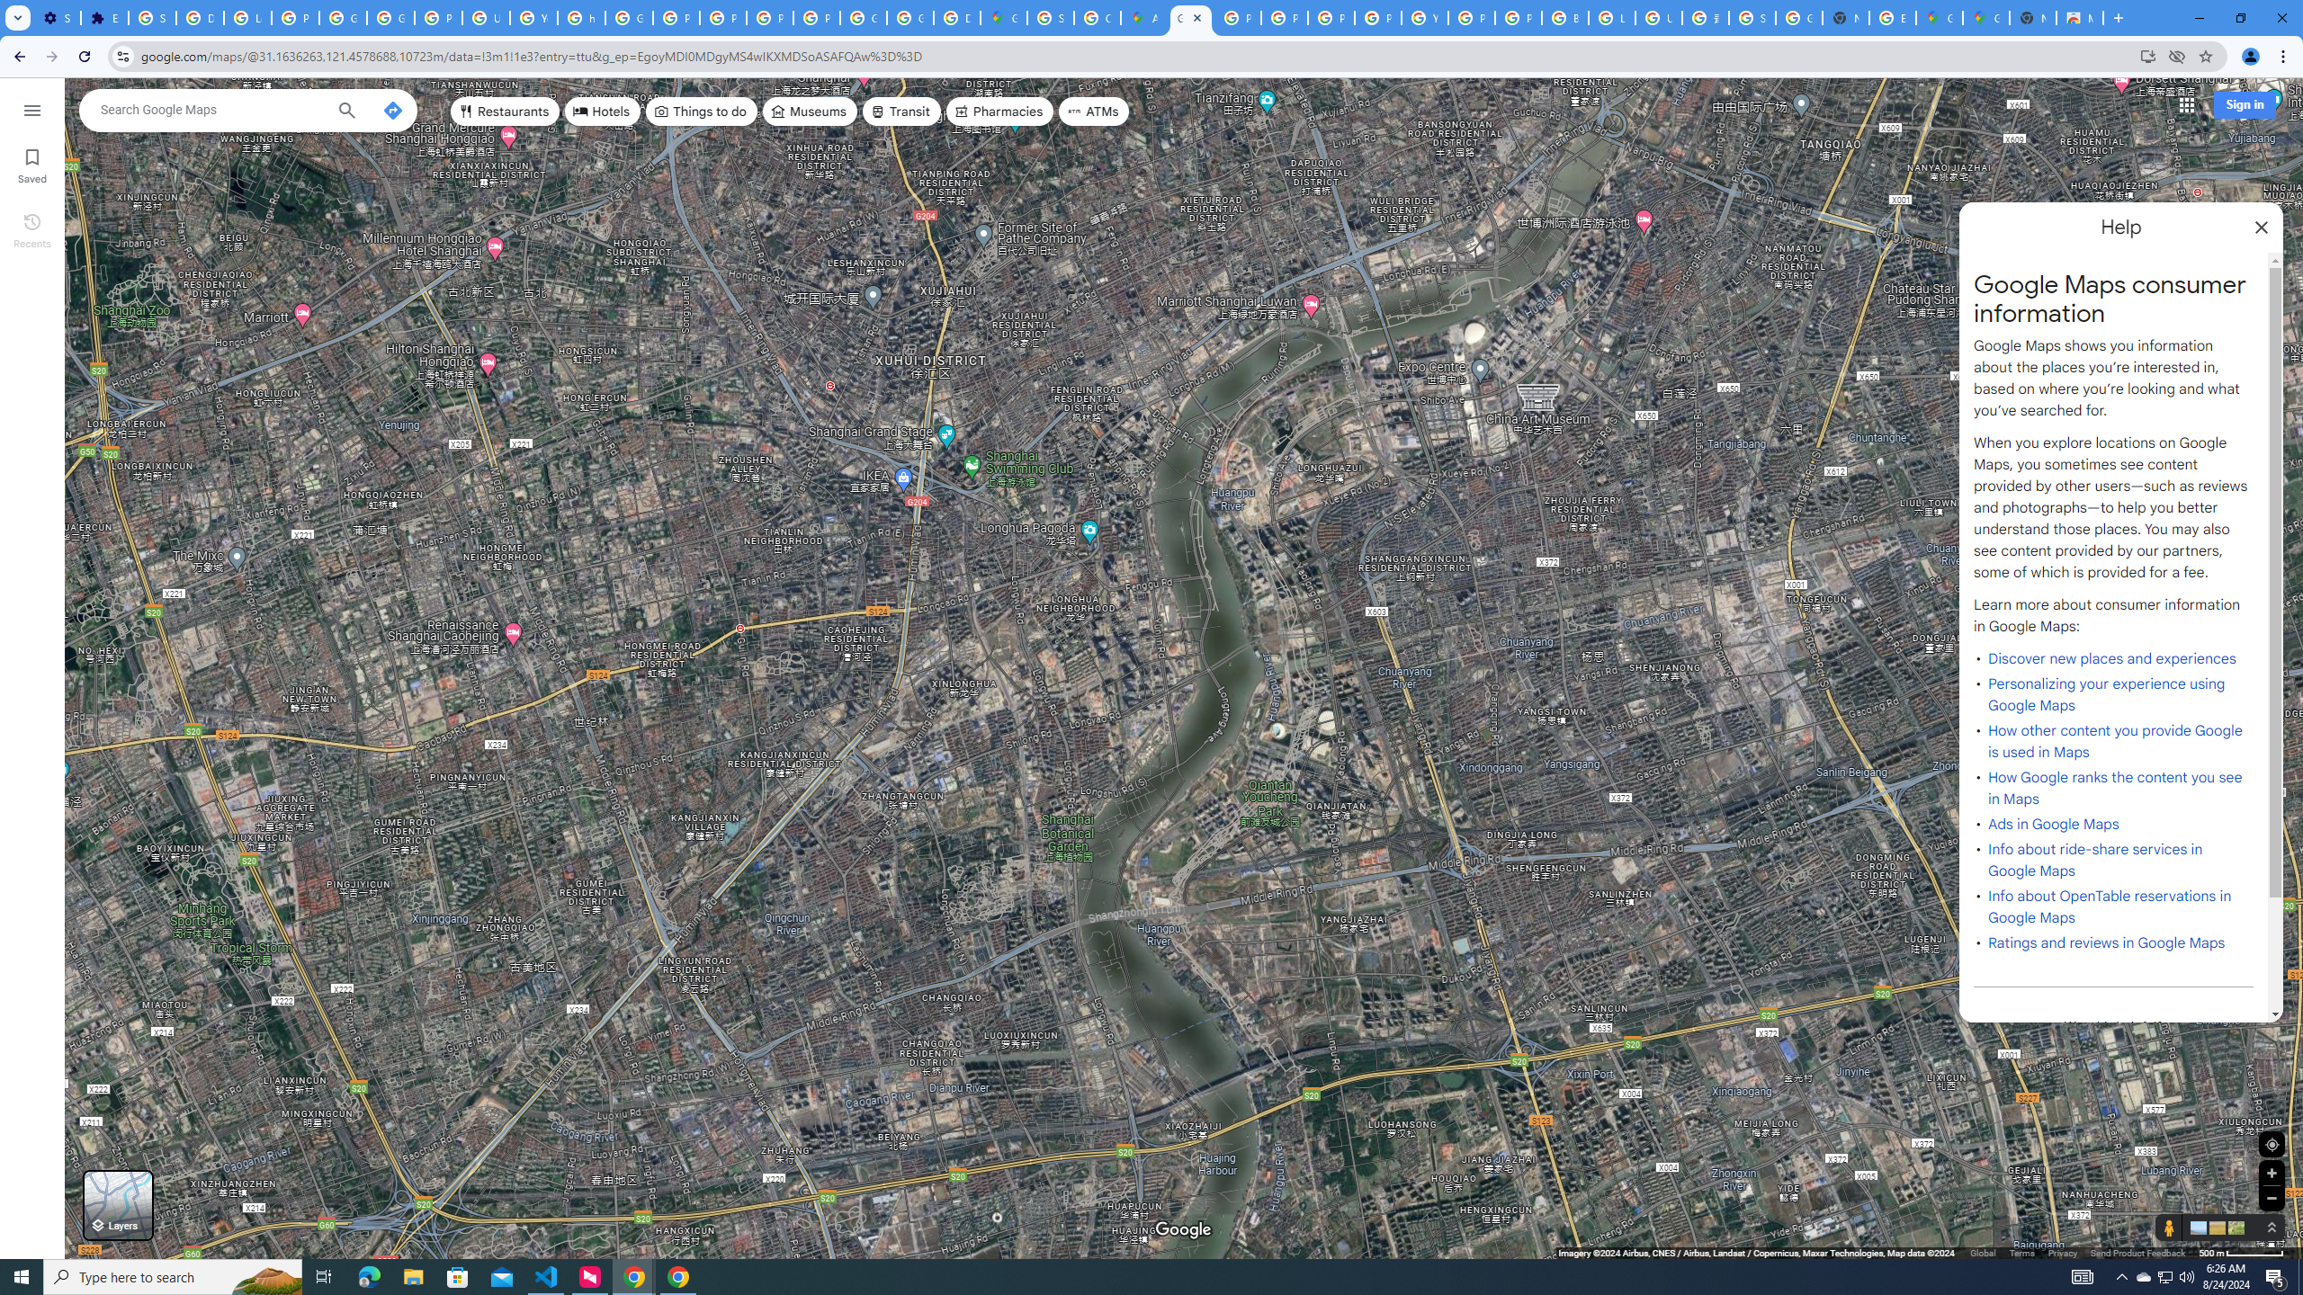 This screenshot has width=2303, height=1295. Describe the element at coordinates (58, 18) in the screenshot. I see `Settings - On startup` at that location.